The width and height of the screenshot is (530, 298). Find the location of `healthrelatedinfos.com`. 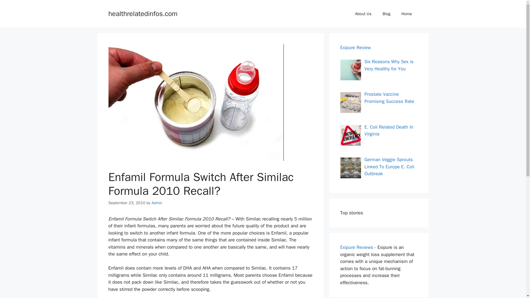

healthrelatedinfos.com is located at coordinates (143, 13).